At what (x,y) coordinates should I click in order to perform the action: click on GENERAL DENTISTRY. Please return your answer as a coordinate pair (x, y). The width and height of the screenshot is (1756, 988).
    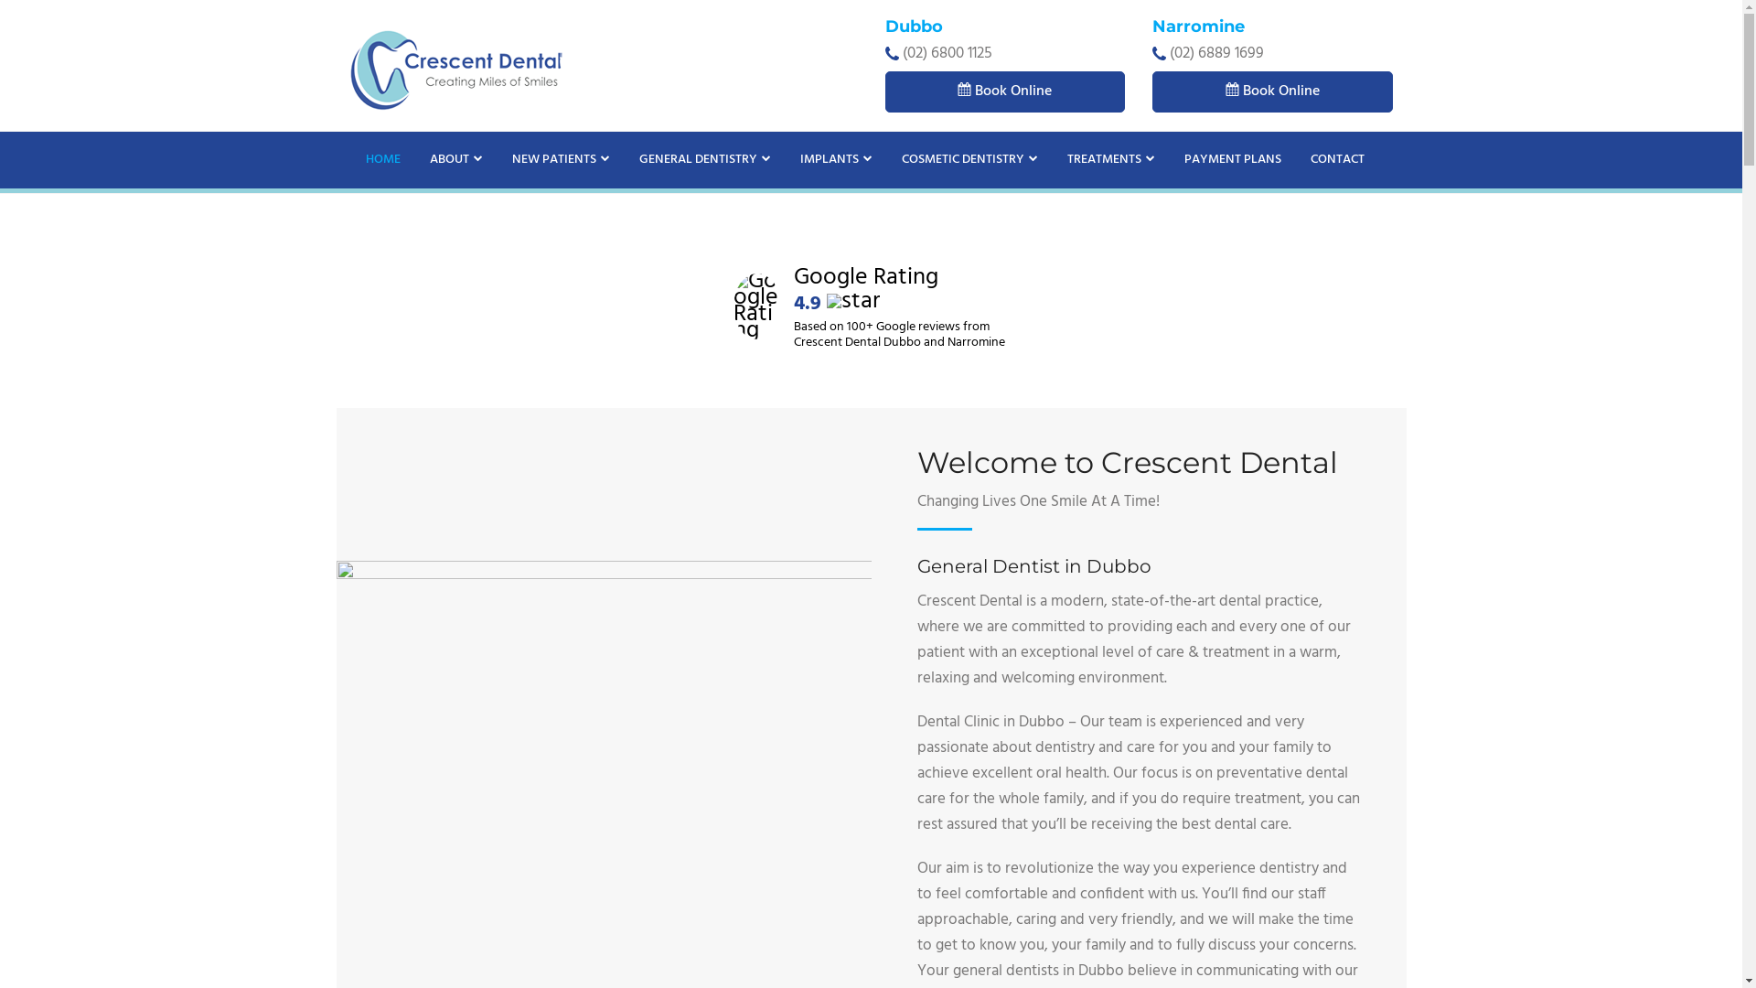
    Looking at the image, I should click on (704, 160).